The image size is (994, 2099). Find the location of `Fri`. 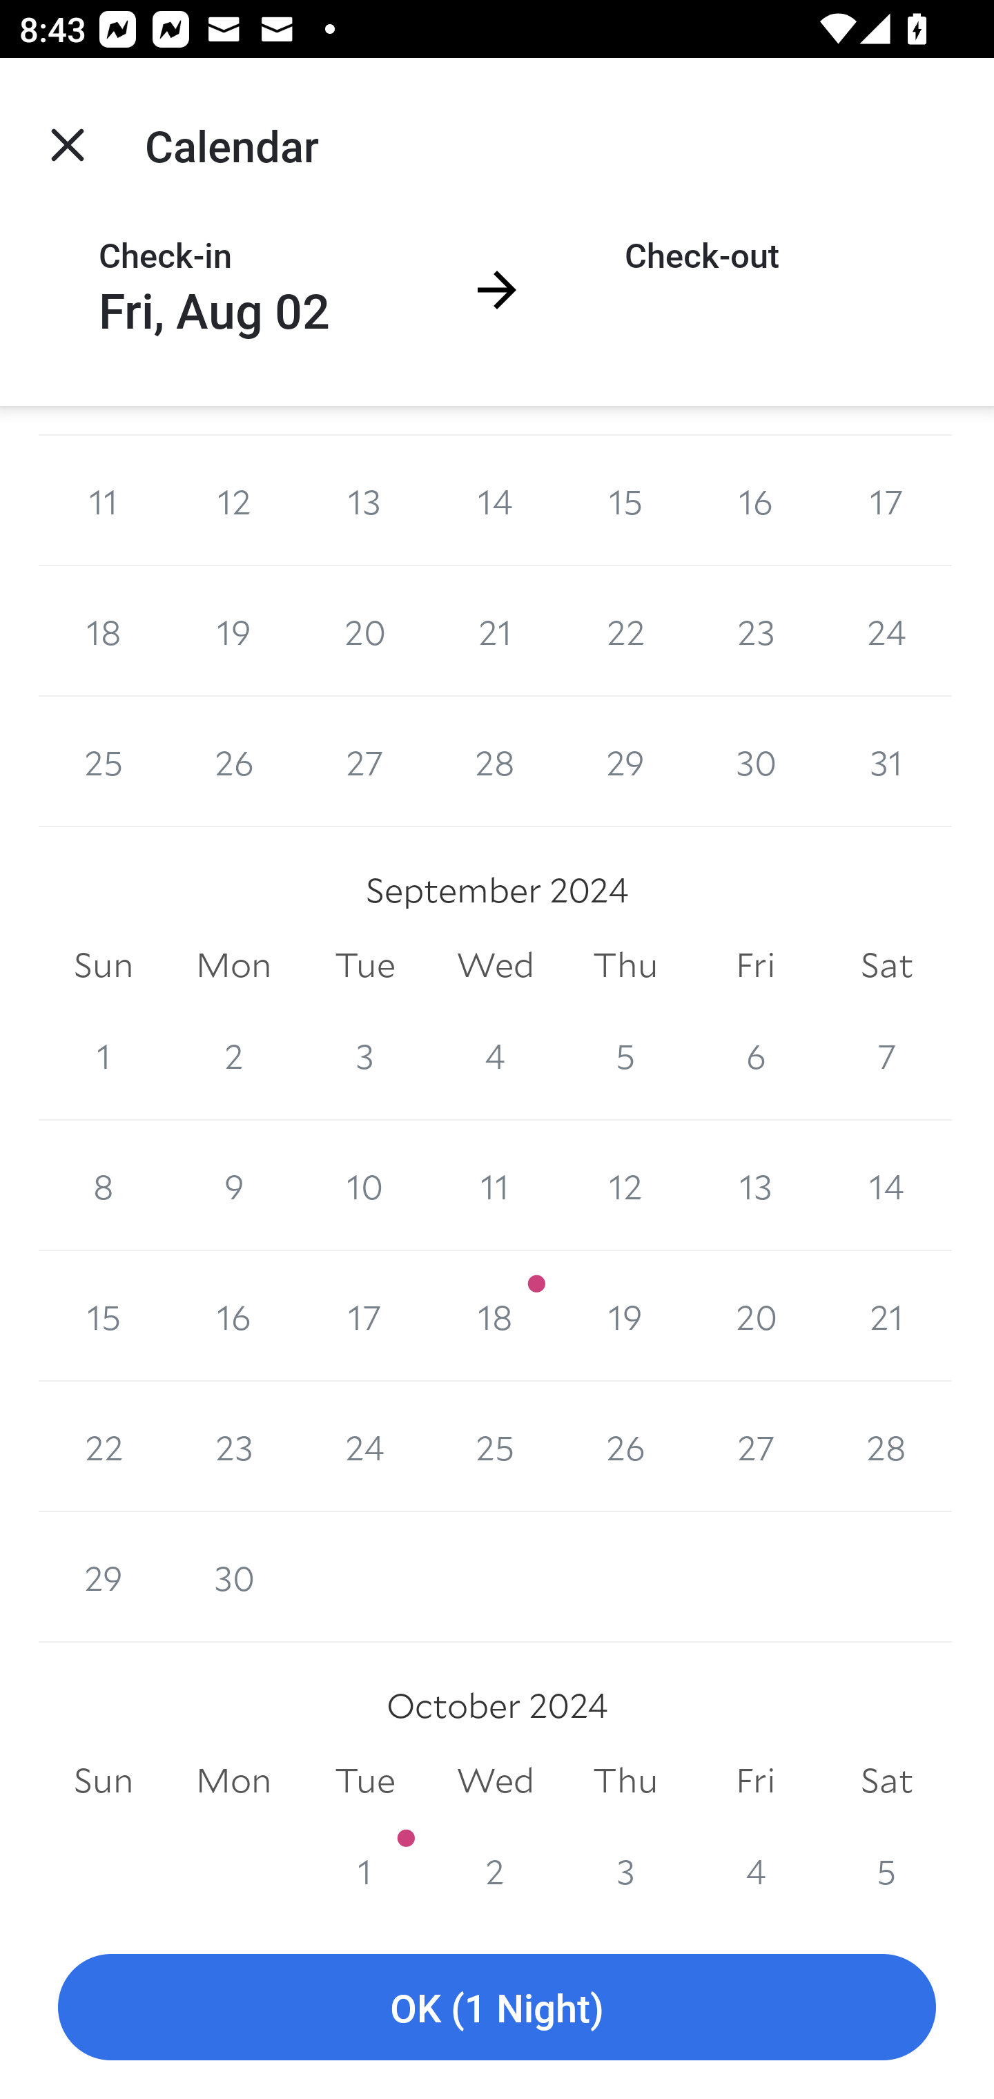

Fri is located at coordinates (755, 965).